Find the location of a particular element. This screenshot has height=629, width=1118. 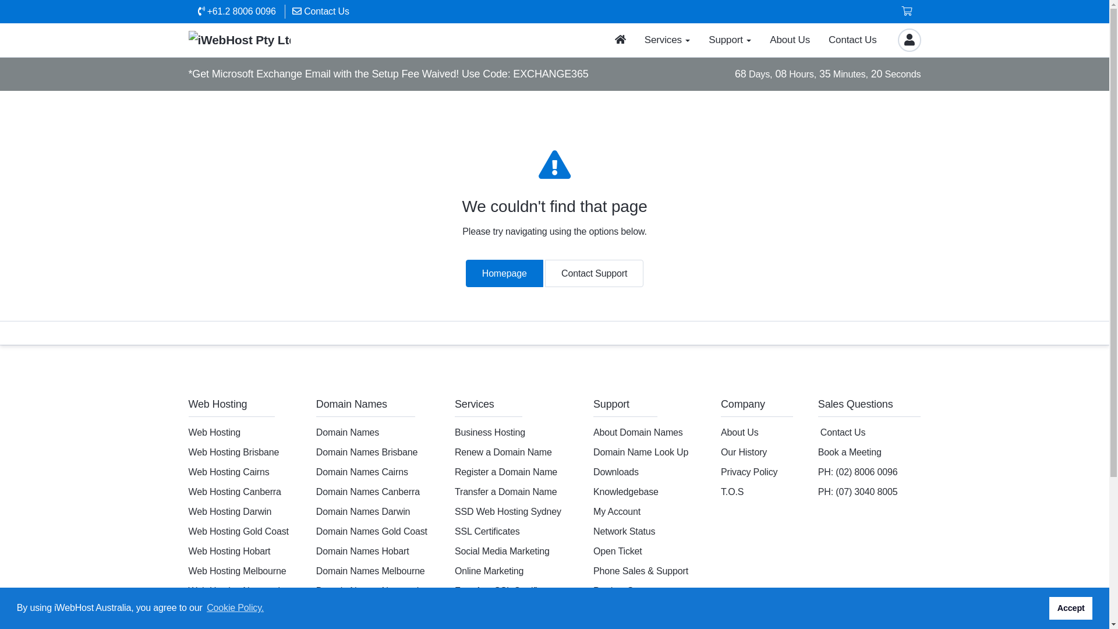

Contact Us is located at coordinates (852, 40).